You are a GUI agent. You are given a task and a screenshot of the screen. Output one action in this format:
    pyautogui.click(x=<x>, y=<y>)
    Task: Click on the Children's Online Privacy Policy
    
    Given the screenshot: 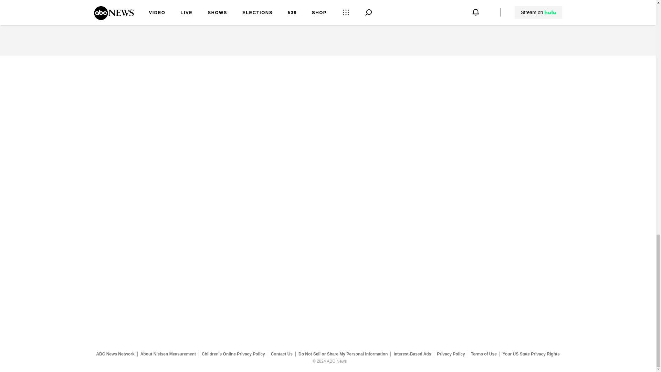 What is the action you would take?
    pyautogui.click(x=233, y=354)
    